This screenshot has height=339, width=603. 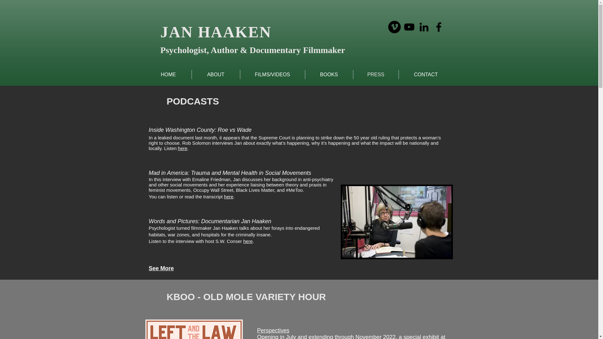 What do you see at coordinates (329, 74) in the screenshot?
I see `BOOKS` at bounding box center [329, 74].